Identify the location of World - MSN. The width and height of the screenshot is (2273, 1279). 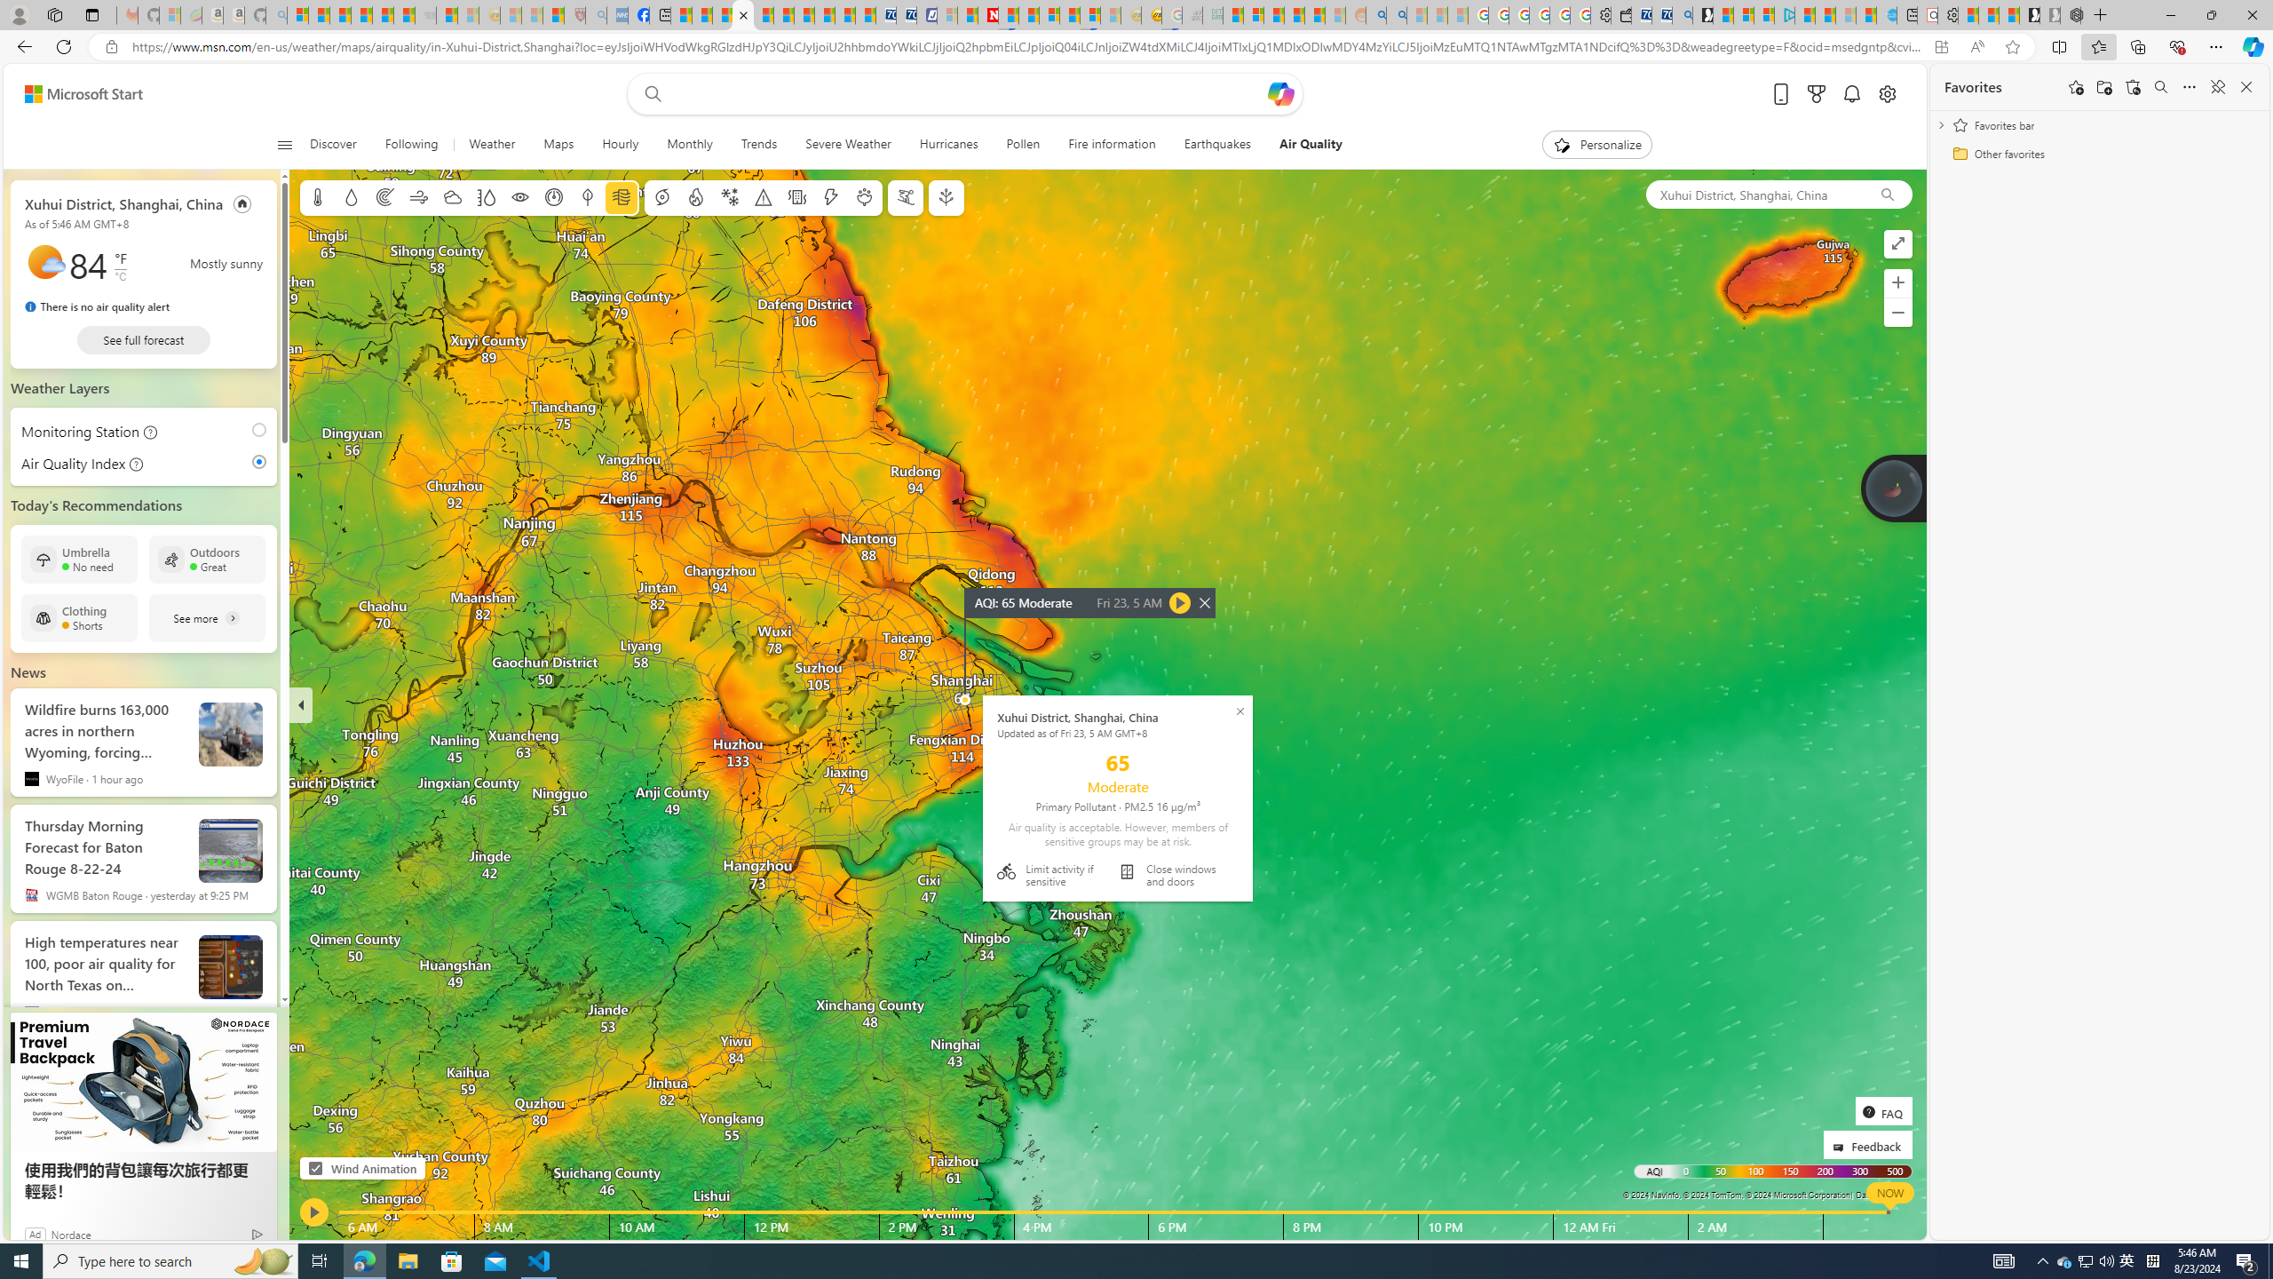
(723, 15).